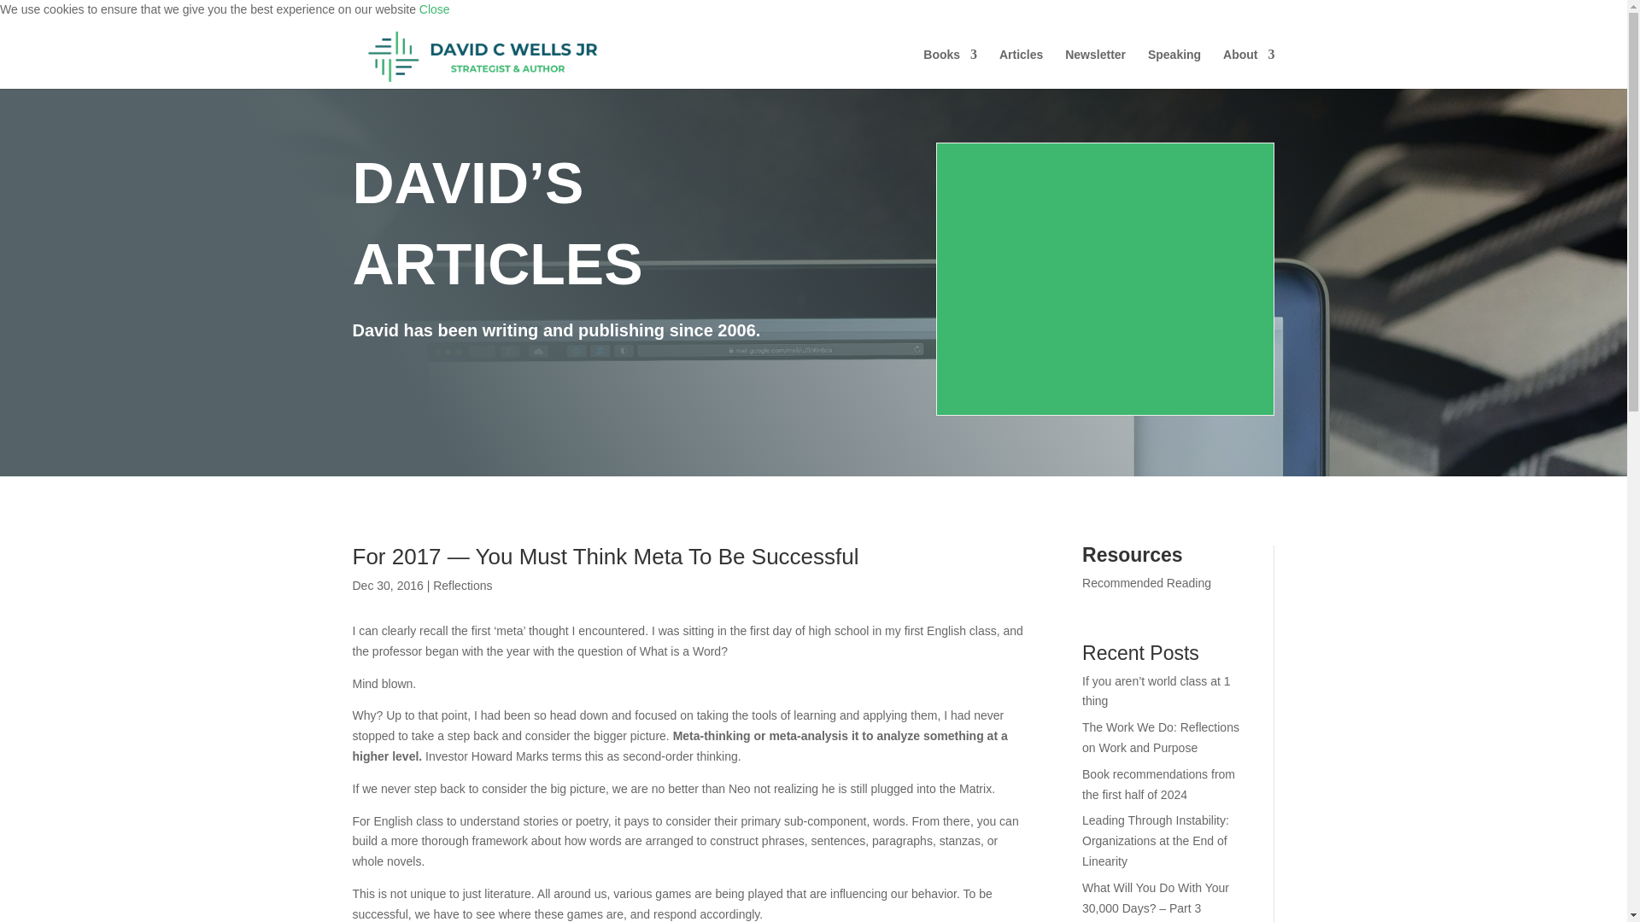 This screenshot has width=1640, height=922. I want to click on Recommended Reading, so click(1146, 583).